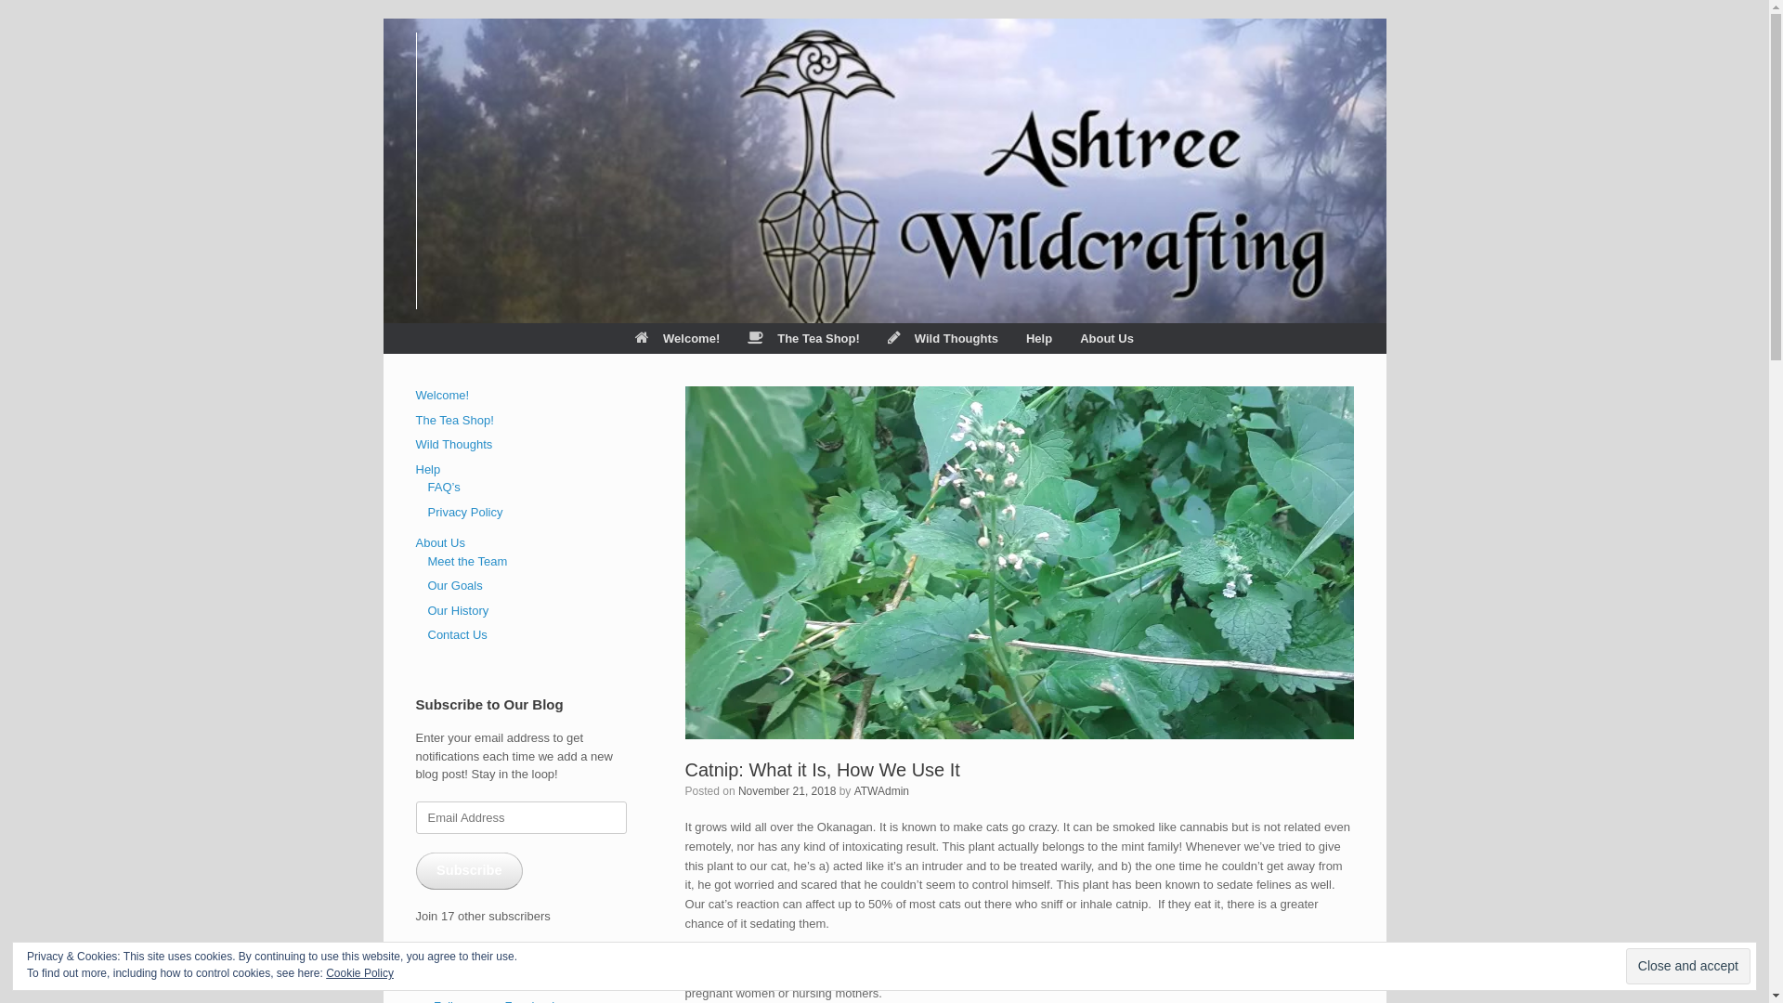 This screenshot has height=1003, width=1783. I want to click on Welcome!, so click(443, 396).